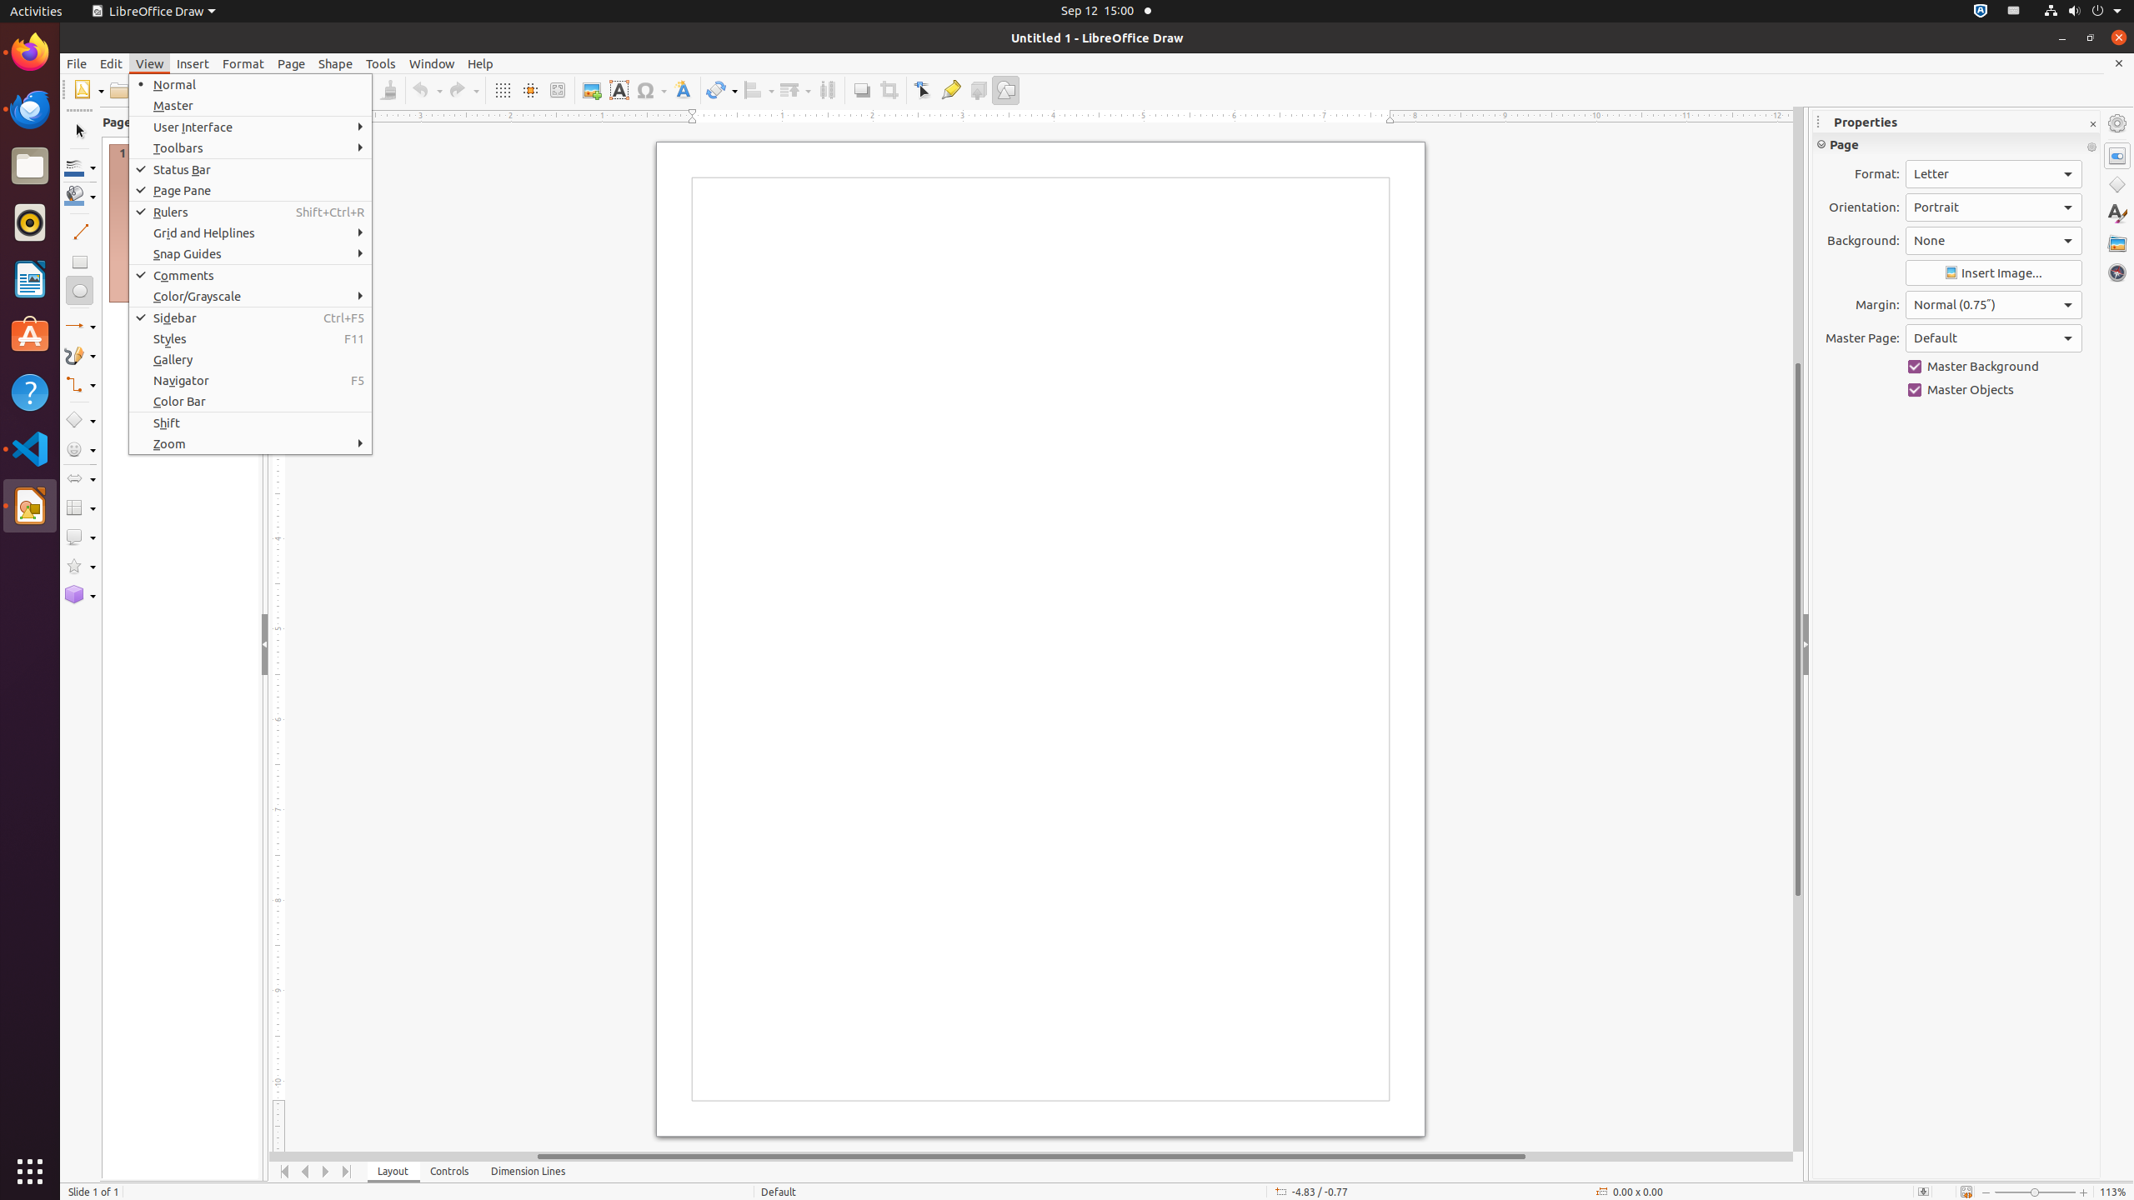  What do you see at coordinates (450, 1172) in the screenshot?
I see `Controls` at bounding box center [450, 1172].